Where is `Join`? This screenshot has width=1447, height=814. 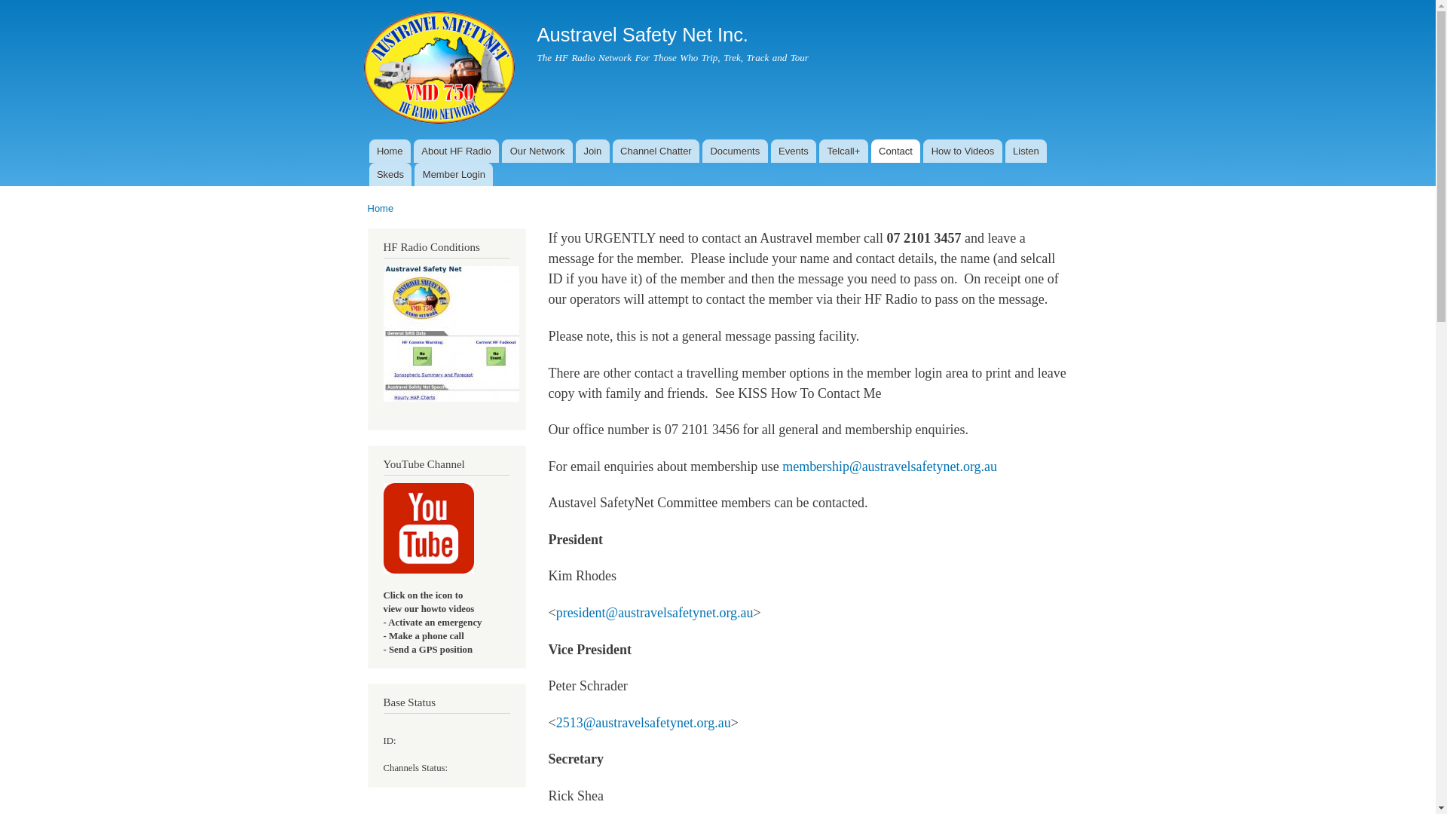 Join is located at coordinates (592, 151).